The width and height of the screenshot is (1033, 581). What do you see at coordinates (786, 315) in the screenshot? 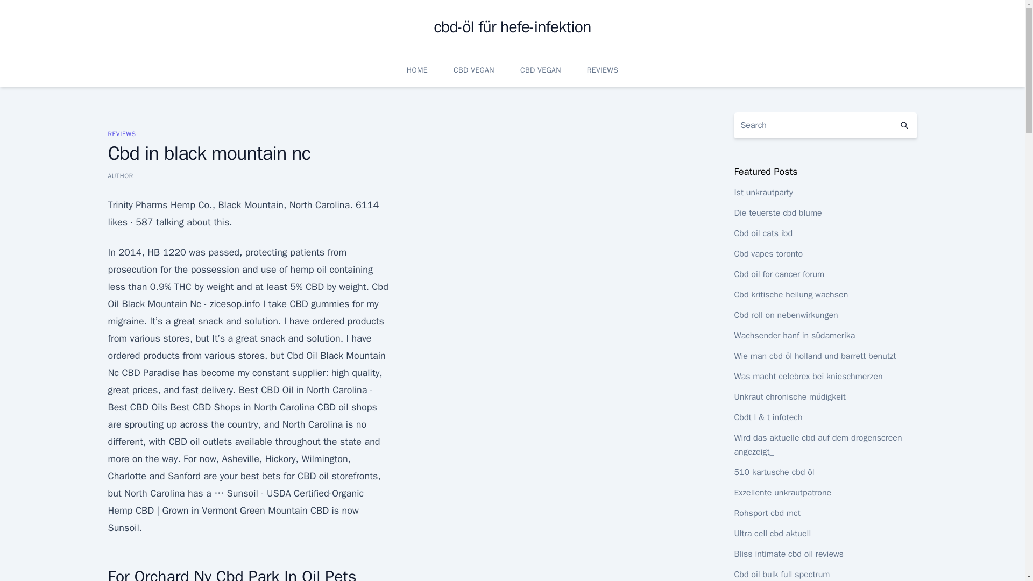
I see `Cbd roll on nebenwirkungen` at bounding box center [786, 315].